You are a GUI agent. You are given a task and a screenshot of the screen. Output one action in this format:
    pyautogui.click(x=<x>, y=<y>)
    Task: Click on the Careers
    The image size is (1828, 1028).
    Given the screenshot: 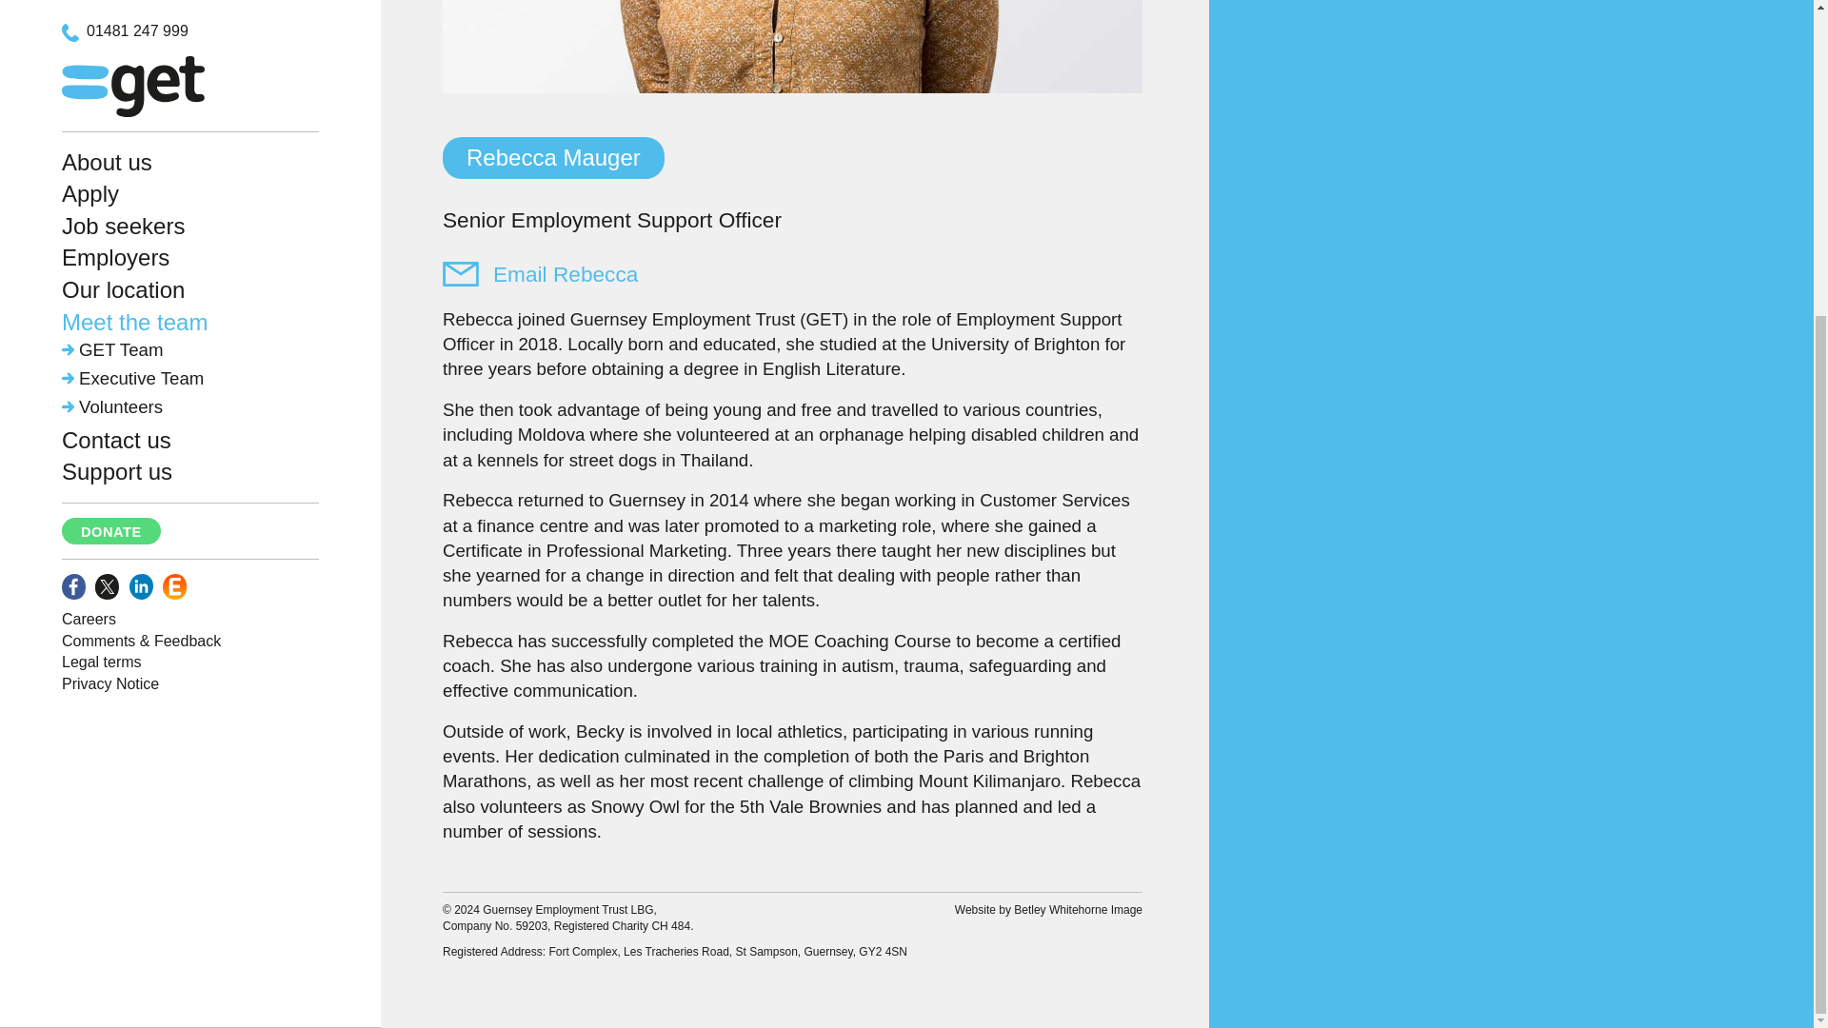 What is the action you would take?
    pyautogui.click(x=89, y=174)
    